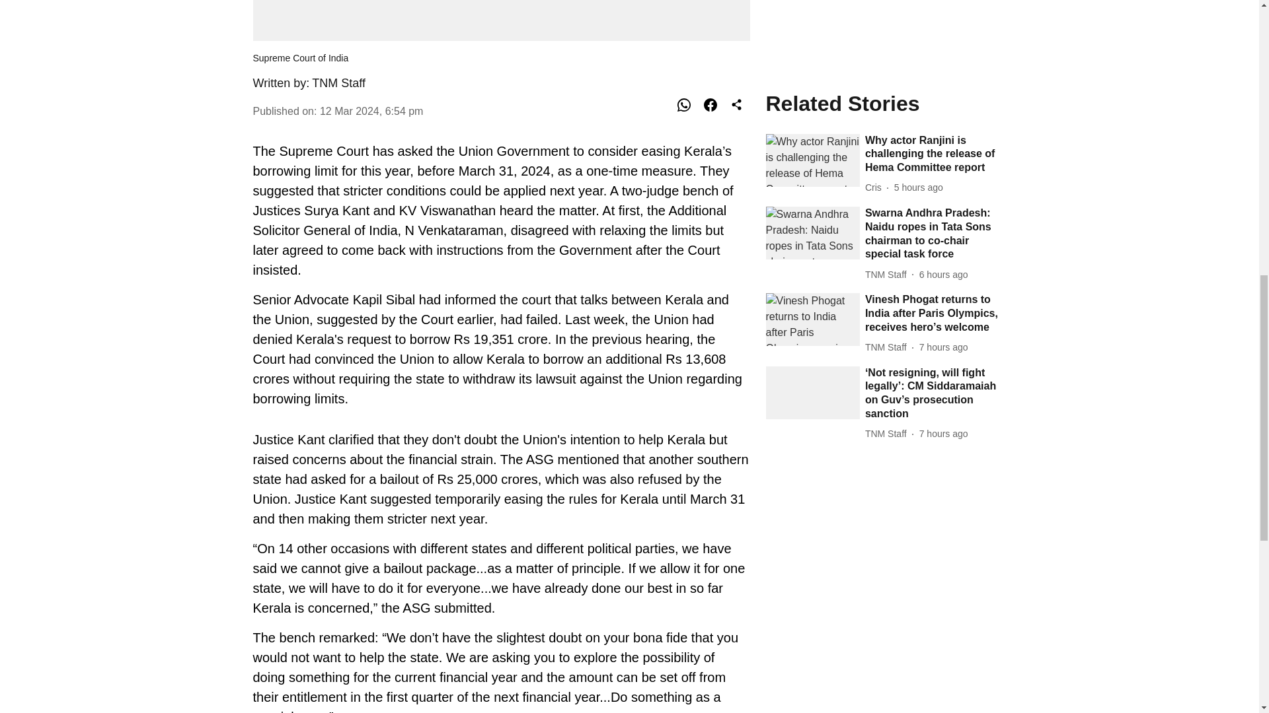 The image size is (1269, 713). What do you see at coordinates (888, 113) in the screenshot?
I see `TNM Staff` at bounding box center [888, 113].